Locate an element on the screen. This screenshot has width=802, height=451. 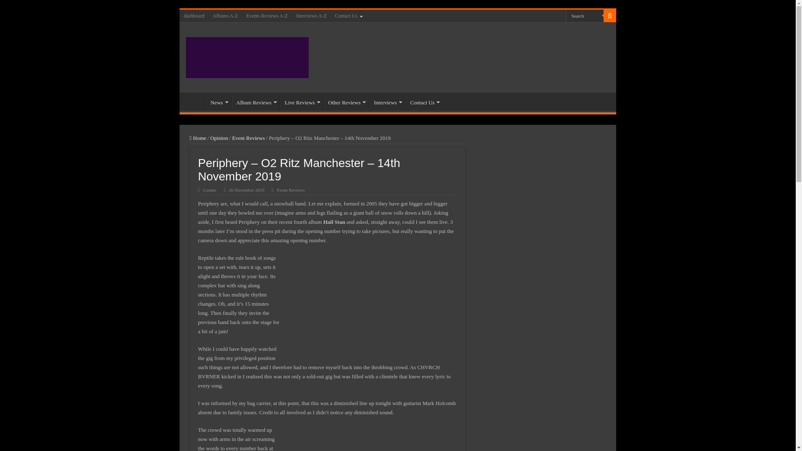
Search is located at coordinates (610, 15).